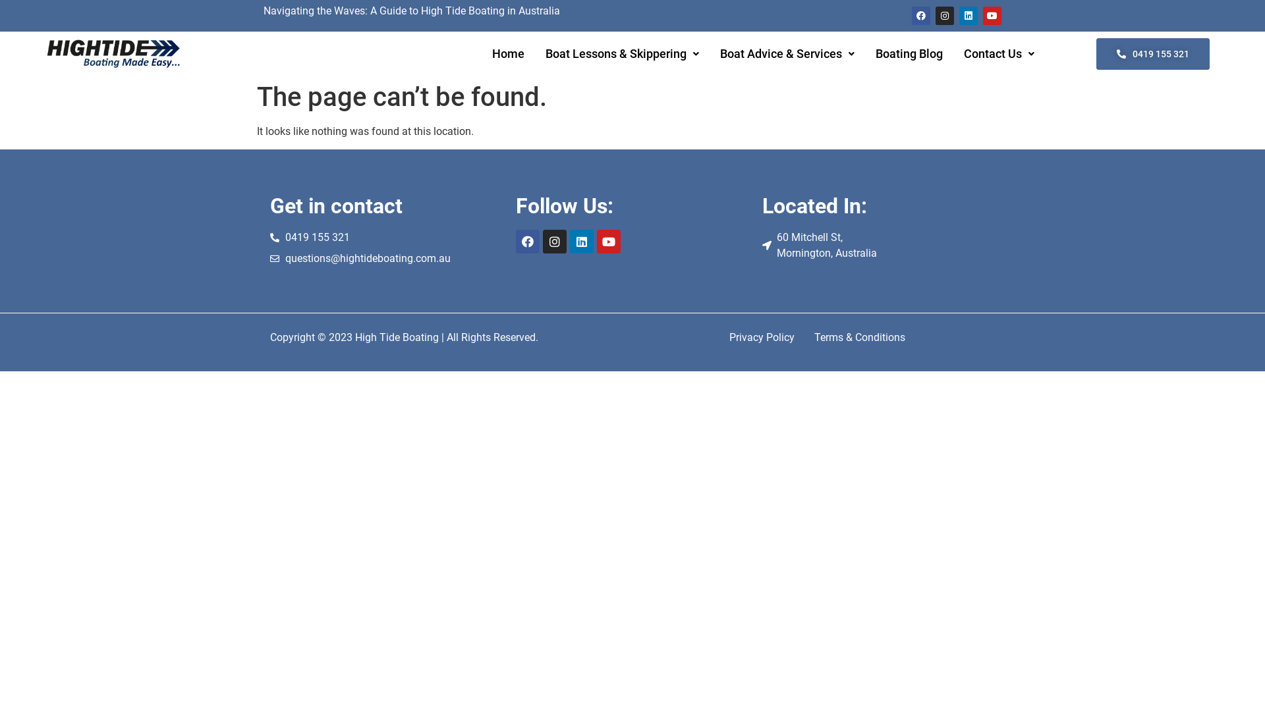 This screenshot has height=711, width=1265. I want to click on Privacy Policy, so click(762, 338).